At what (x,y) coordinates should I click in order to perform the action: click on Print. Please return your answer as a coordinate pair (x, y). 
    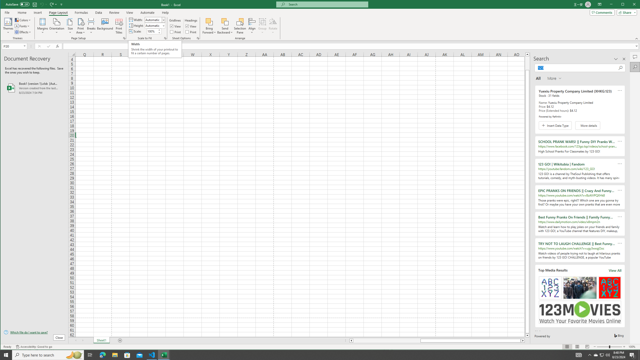
    Looking at the image, I should click on (191, 32).